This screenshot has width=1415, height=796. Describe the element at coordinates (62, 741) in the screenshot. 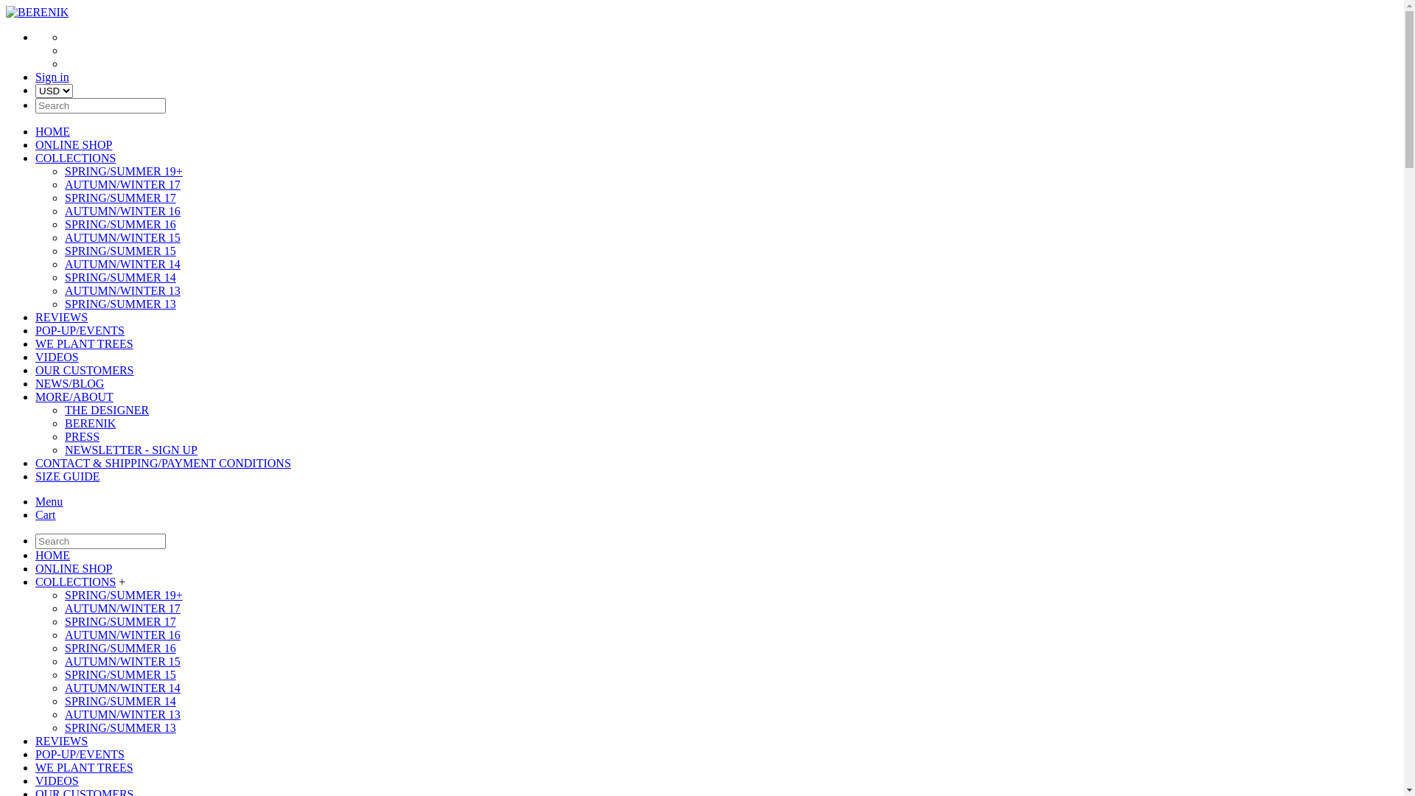

I see `REVIEWS` at that location.